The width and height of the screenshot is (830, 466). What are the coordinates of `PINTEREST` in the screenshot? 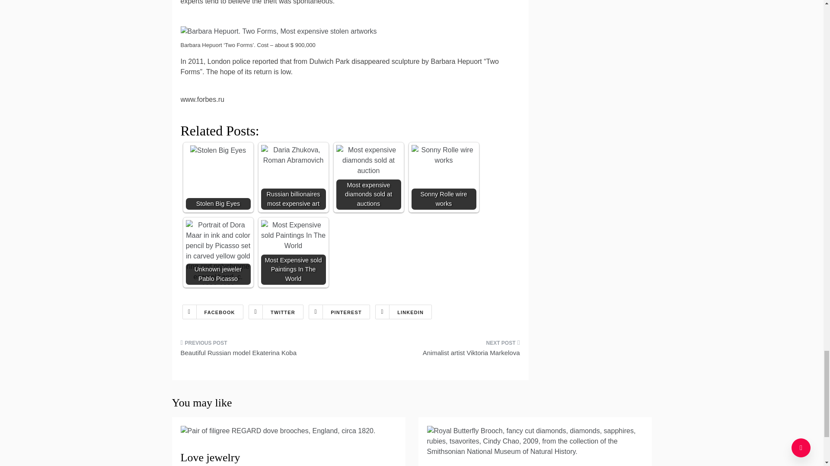 It's located at (339, 312).